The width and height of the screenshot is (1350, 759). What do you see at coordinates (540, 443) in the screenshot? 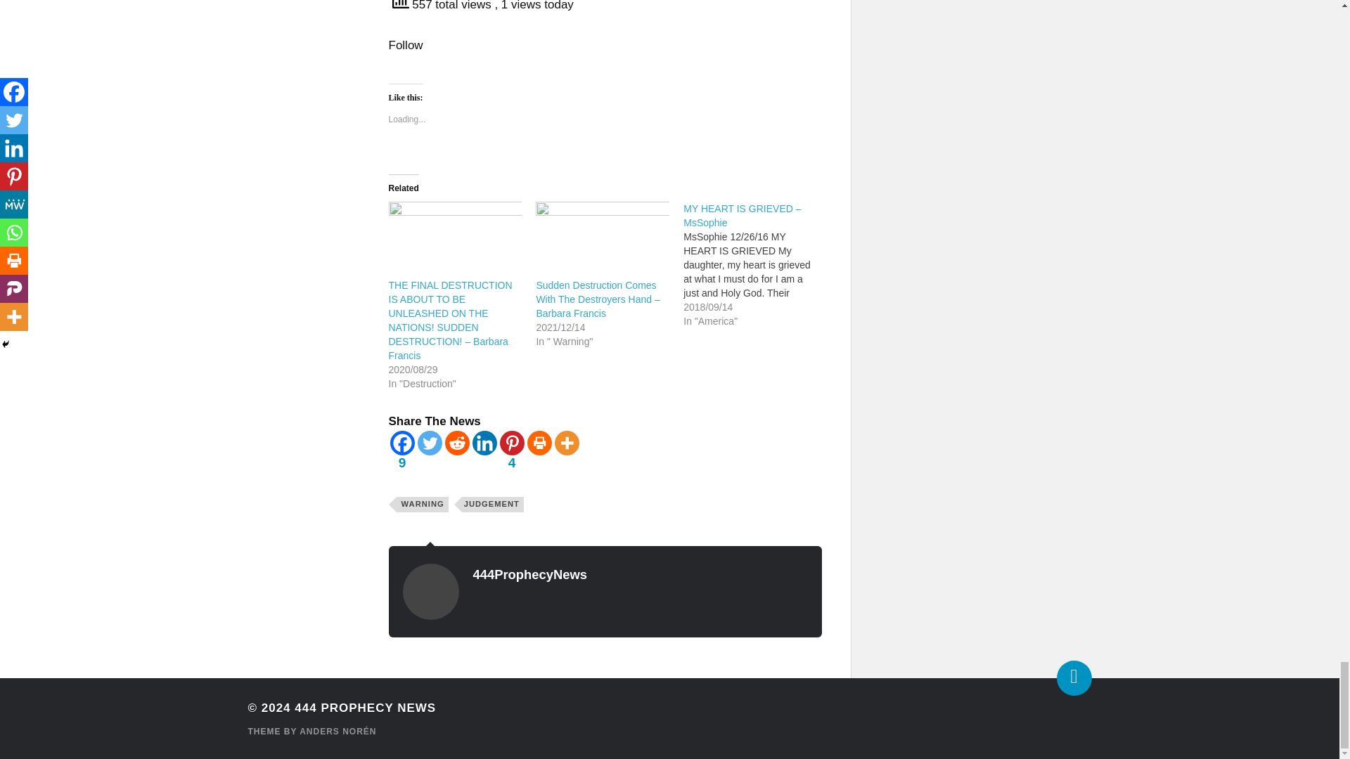
I see `Print` at bounding box center [540, 443].